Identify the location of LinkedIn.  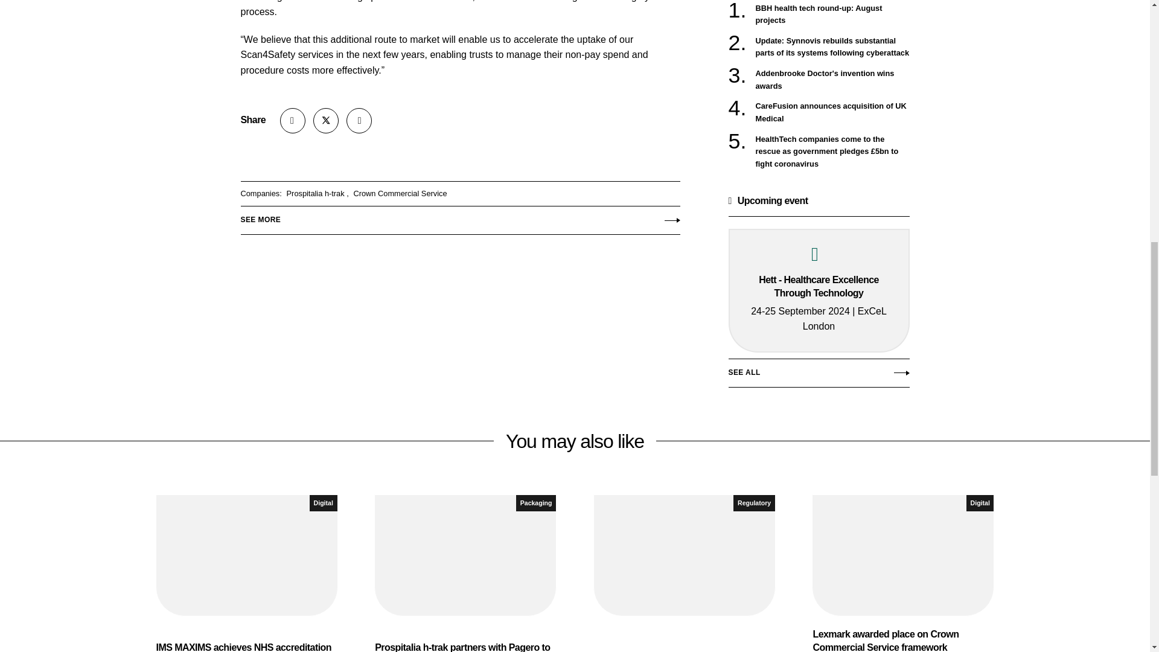
(359, 121).